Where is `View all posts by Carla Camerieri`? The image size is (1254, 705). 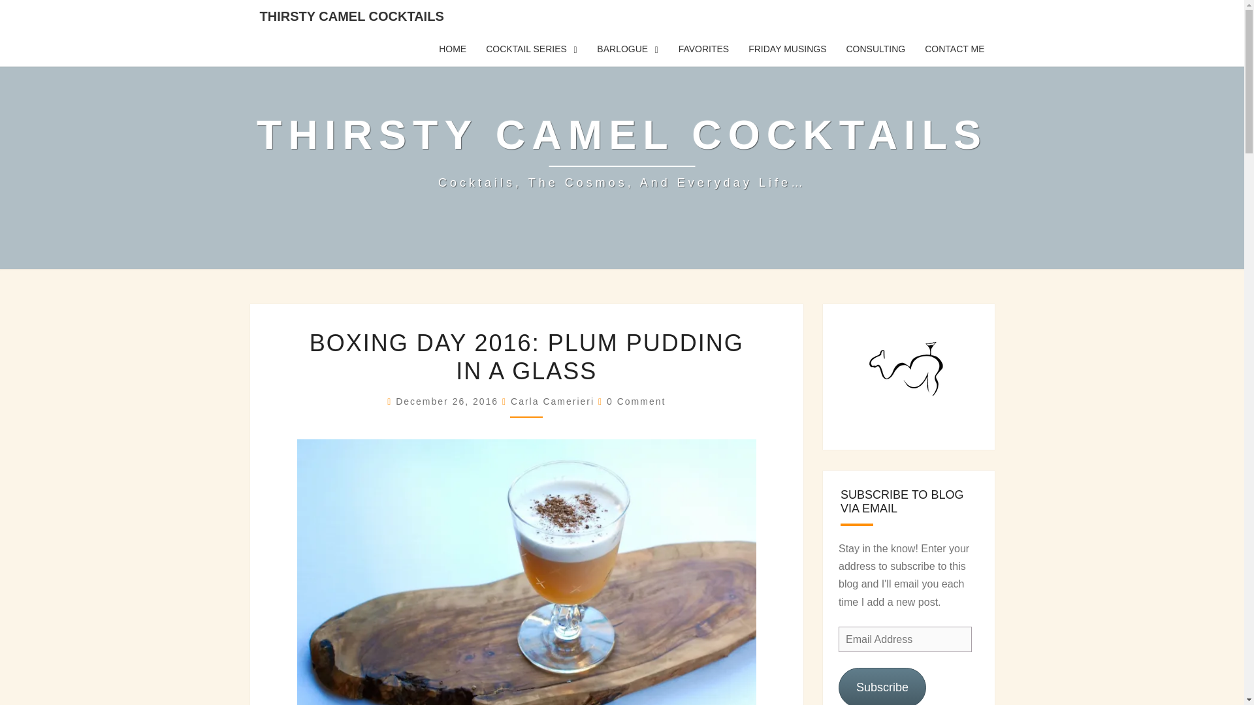 View all posts by Carla Camerieri is located at coordinates (553, 401).